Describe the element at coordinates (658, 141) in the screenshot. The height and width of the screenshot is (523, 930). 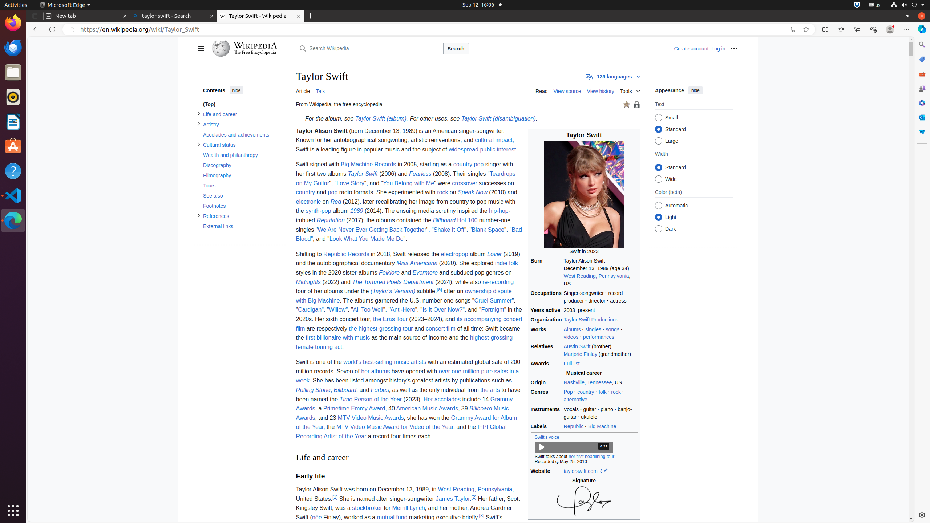
I see `Large` at that location.